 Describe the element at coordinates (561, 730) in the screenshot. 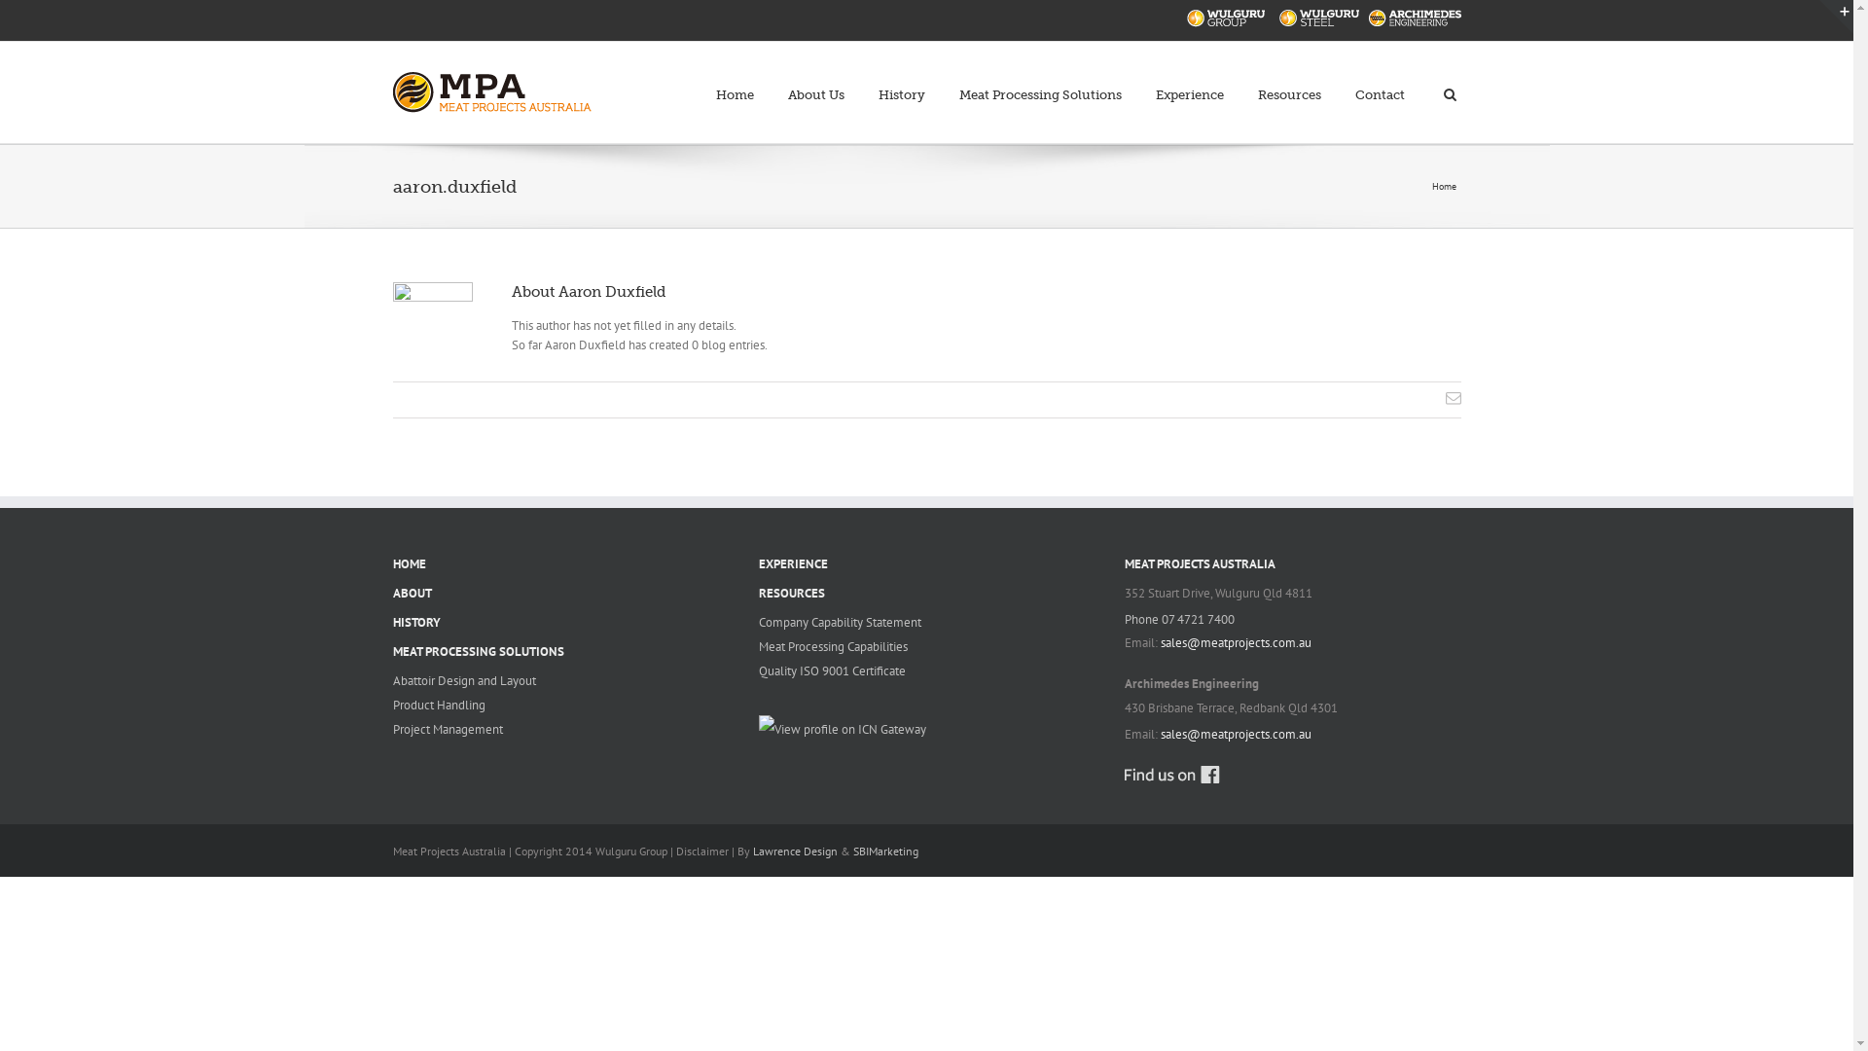

I see `Project Management` at that location.